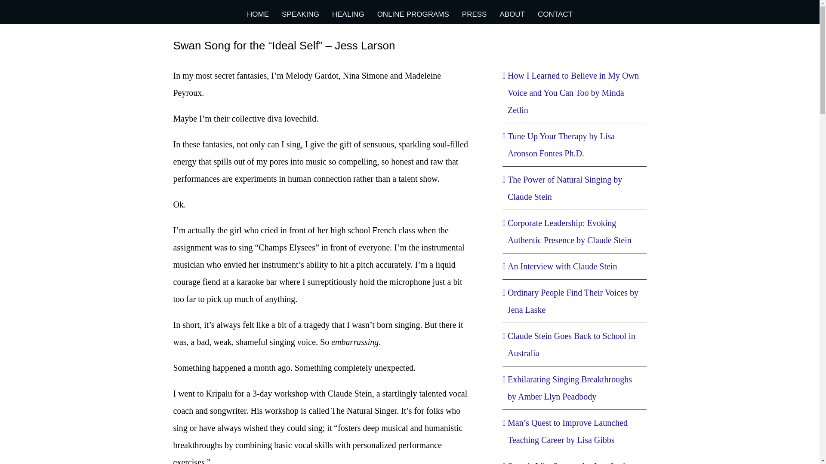 This screenshot has height=464, width=826. I want to click on Exhilarating Singing Breakthroughs by Amber Llyn Peadbody, so click(570, 388).